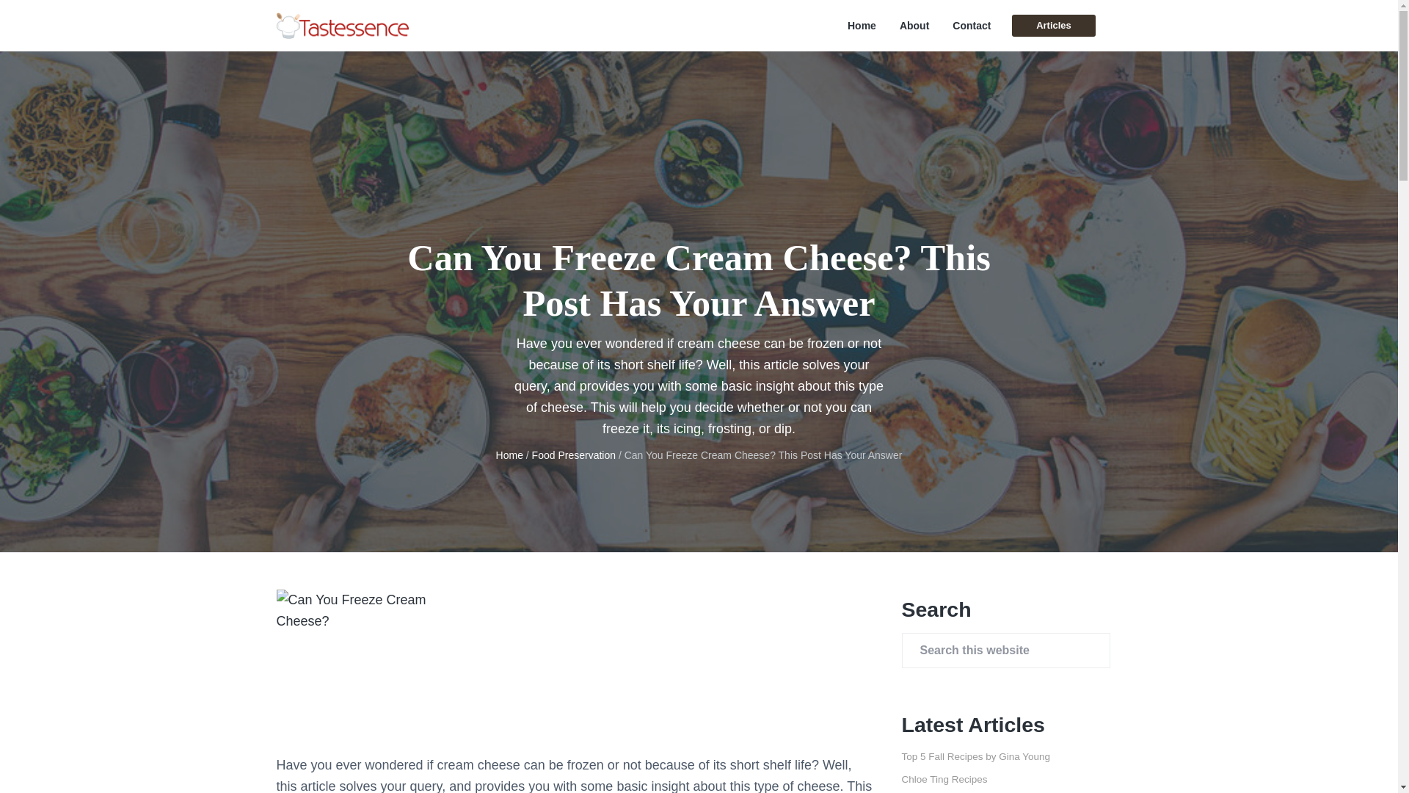 Image resolution: width=1409 pixels, height=793 pixels. Describe the element at coordinates (975, 756) in the screenshot. I see `Top 5 Fall Recipes by Gina Young` at that location.